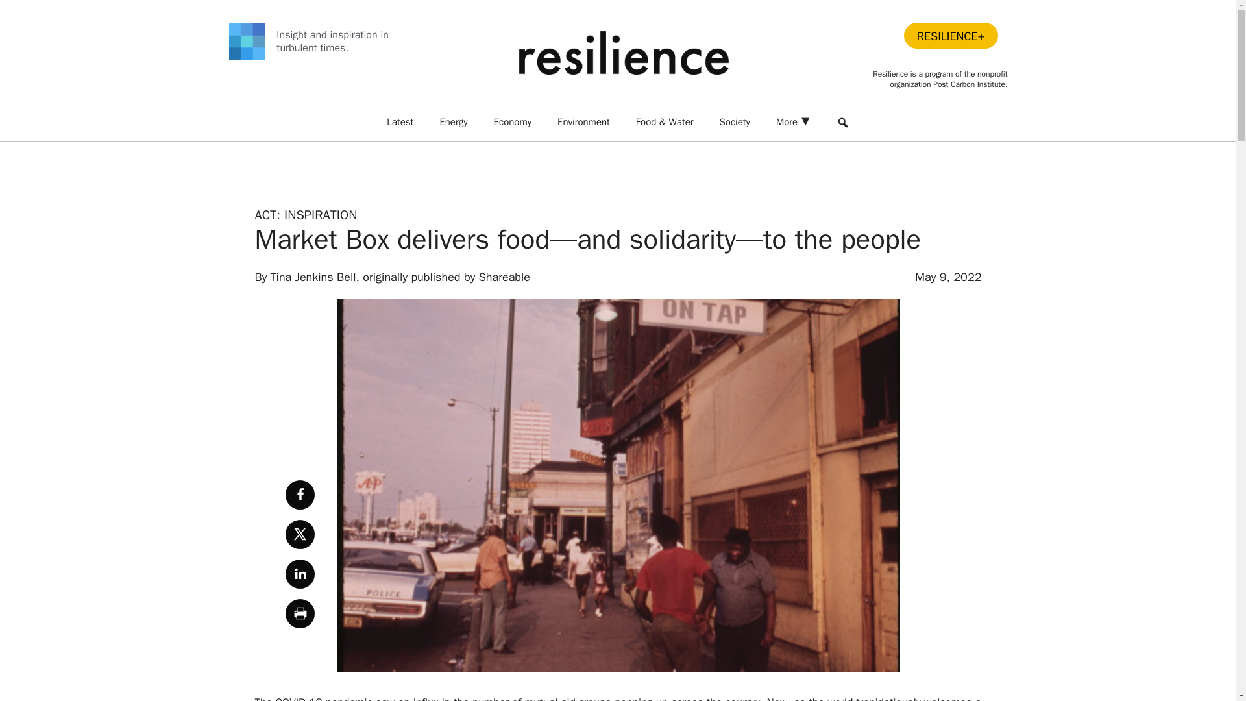  What do you see at coordinates (300, 495) in the screenshot?
I see `Share on Facebook` at bounding box center [300, 495].